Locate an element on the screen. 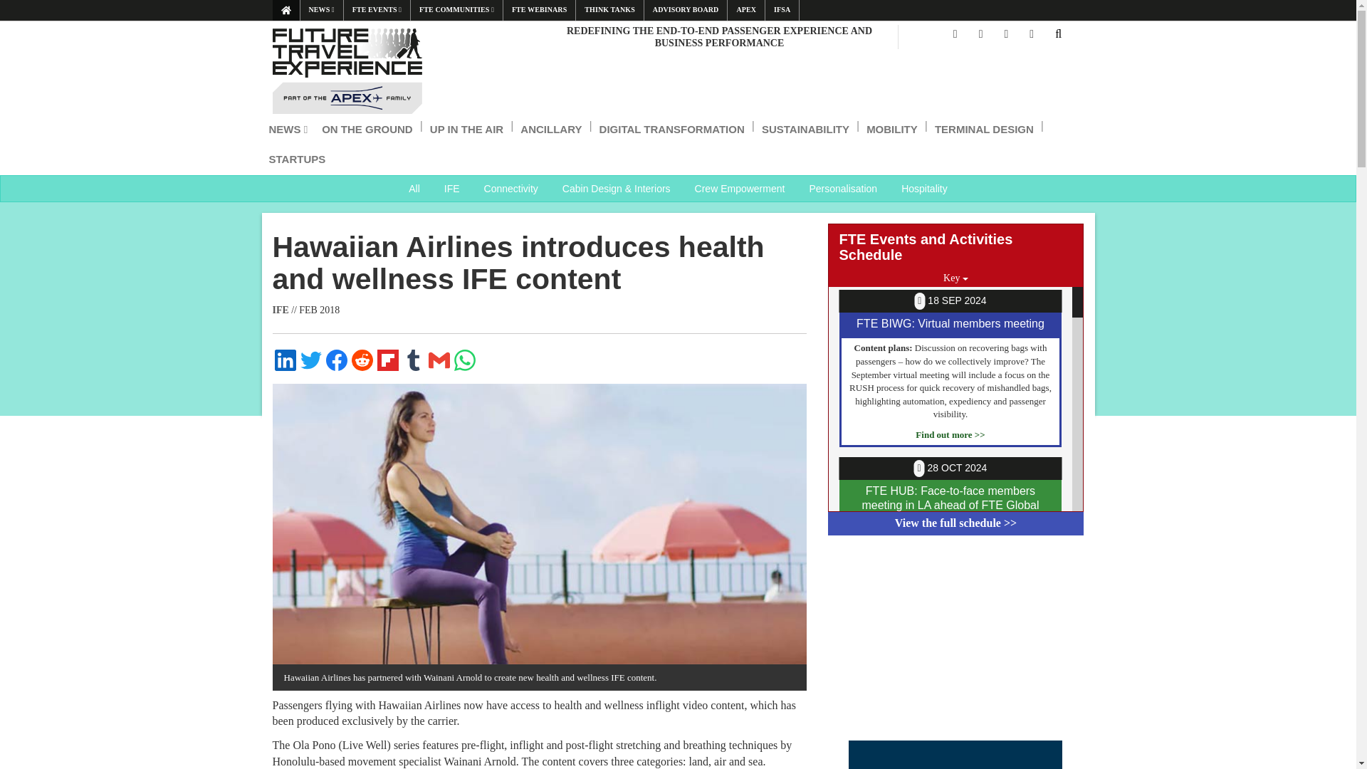 Image resolution: width=1367 pixels, height=769 pixels. FTE WEBINARS is located at coordinates (539, 10).